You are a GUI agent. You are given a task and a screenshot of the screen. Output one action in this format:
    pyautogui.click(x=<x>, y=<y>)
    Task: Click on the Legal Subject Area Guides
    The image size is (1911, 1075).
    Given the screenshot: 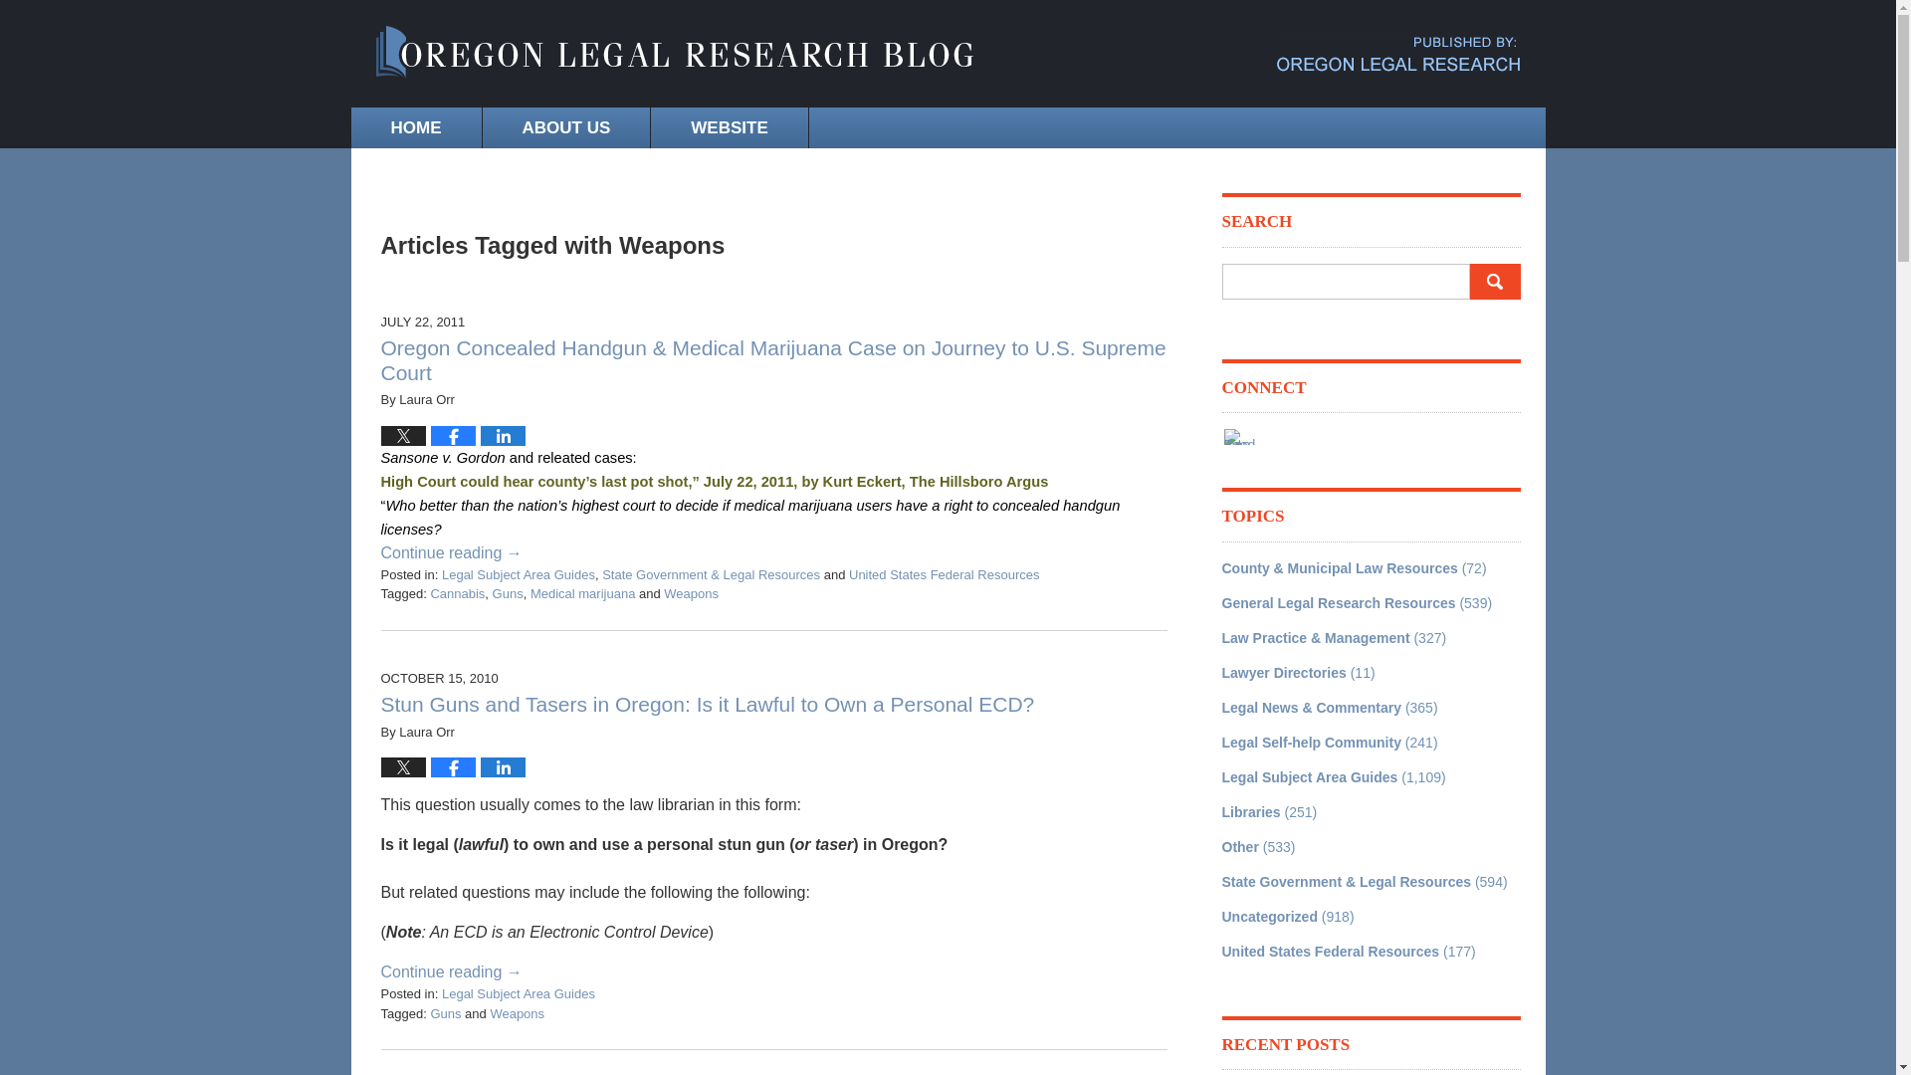 What is the action you would take?
    pyautogui.click(x=518, y=575)
    